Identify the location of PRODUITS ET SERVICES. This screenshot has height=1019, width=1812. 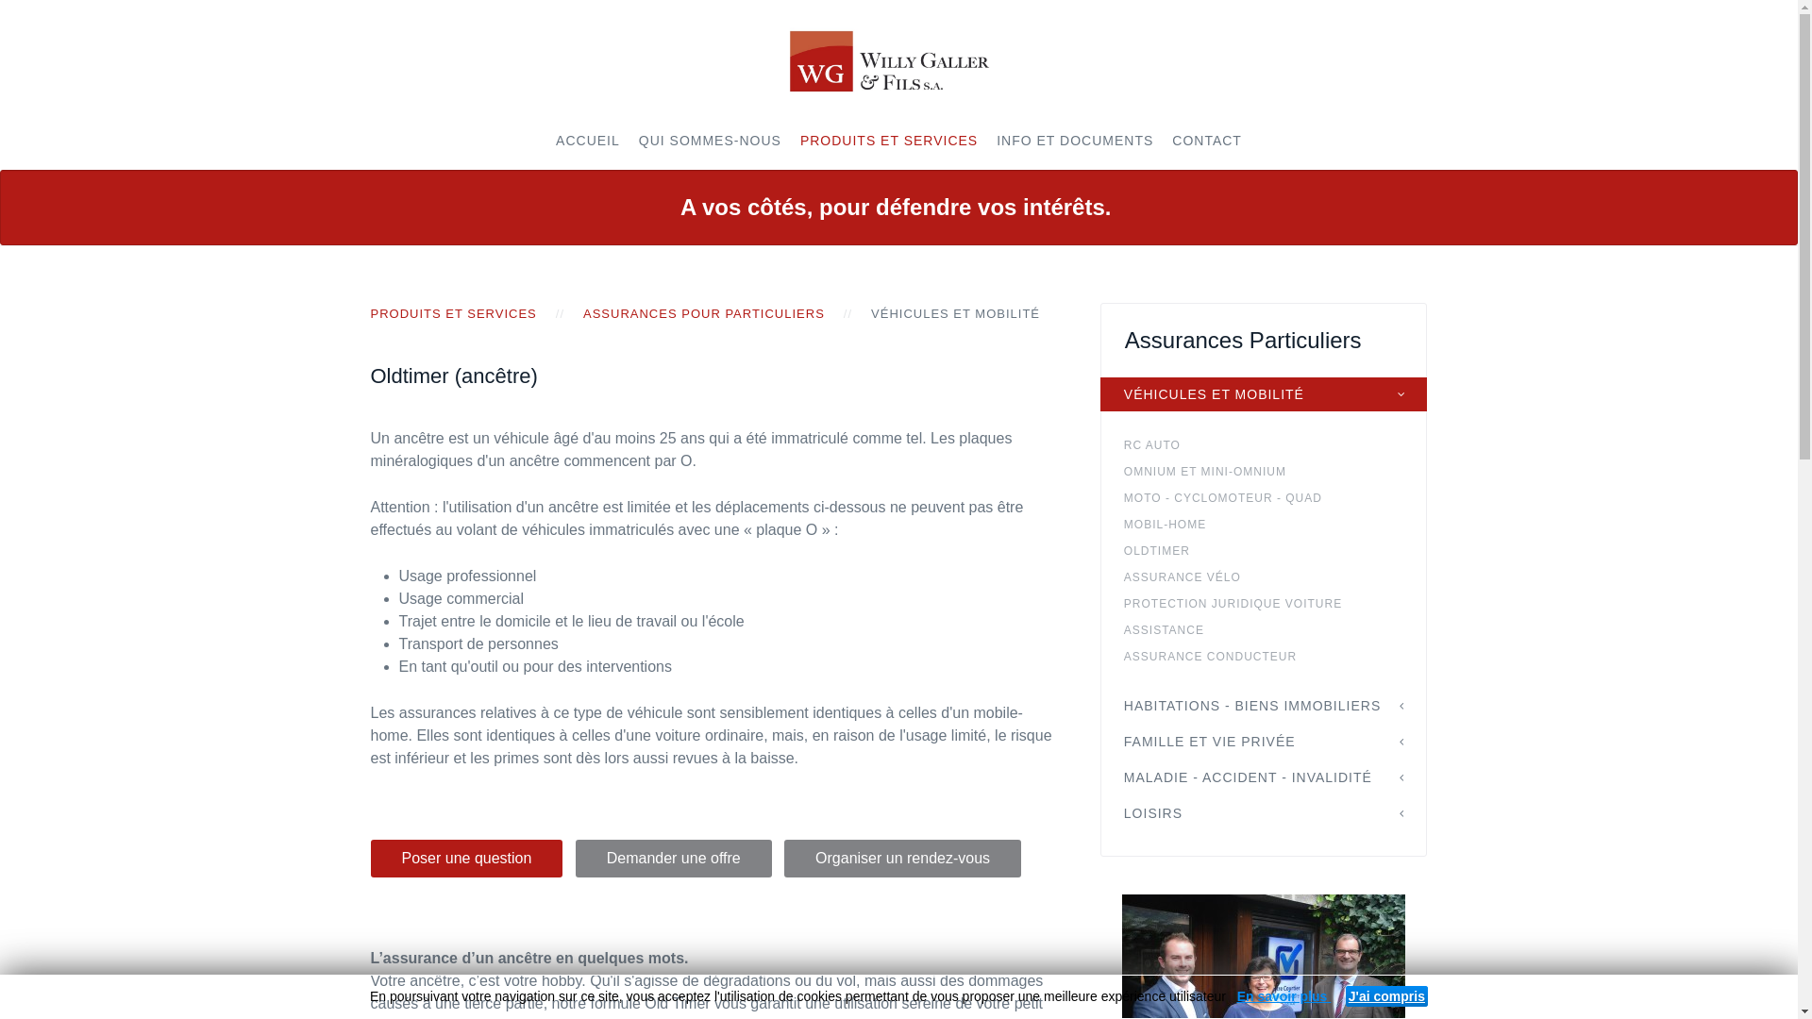
(453, 314).